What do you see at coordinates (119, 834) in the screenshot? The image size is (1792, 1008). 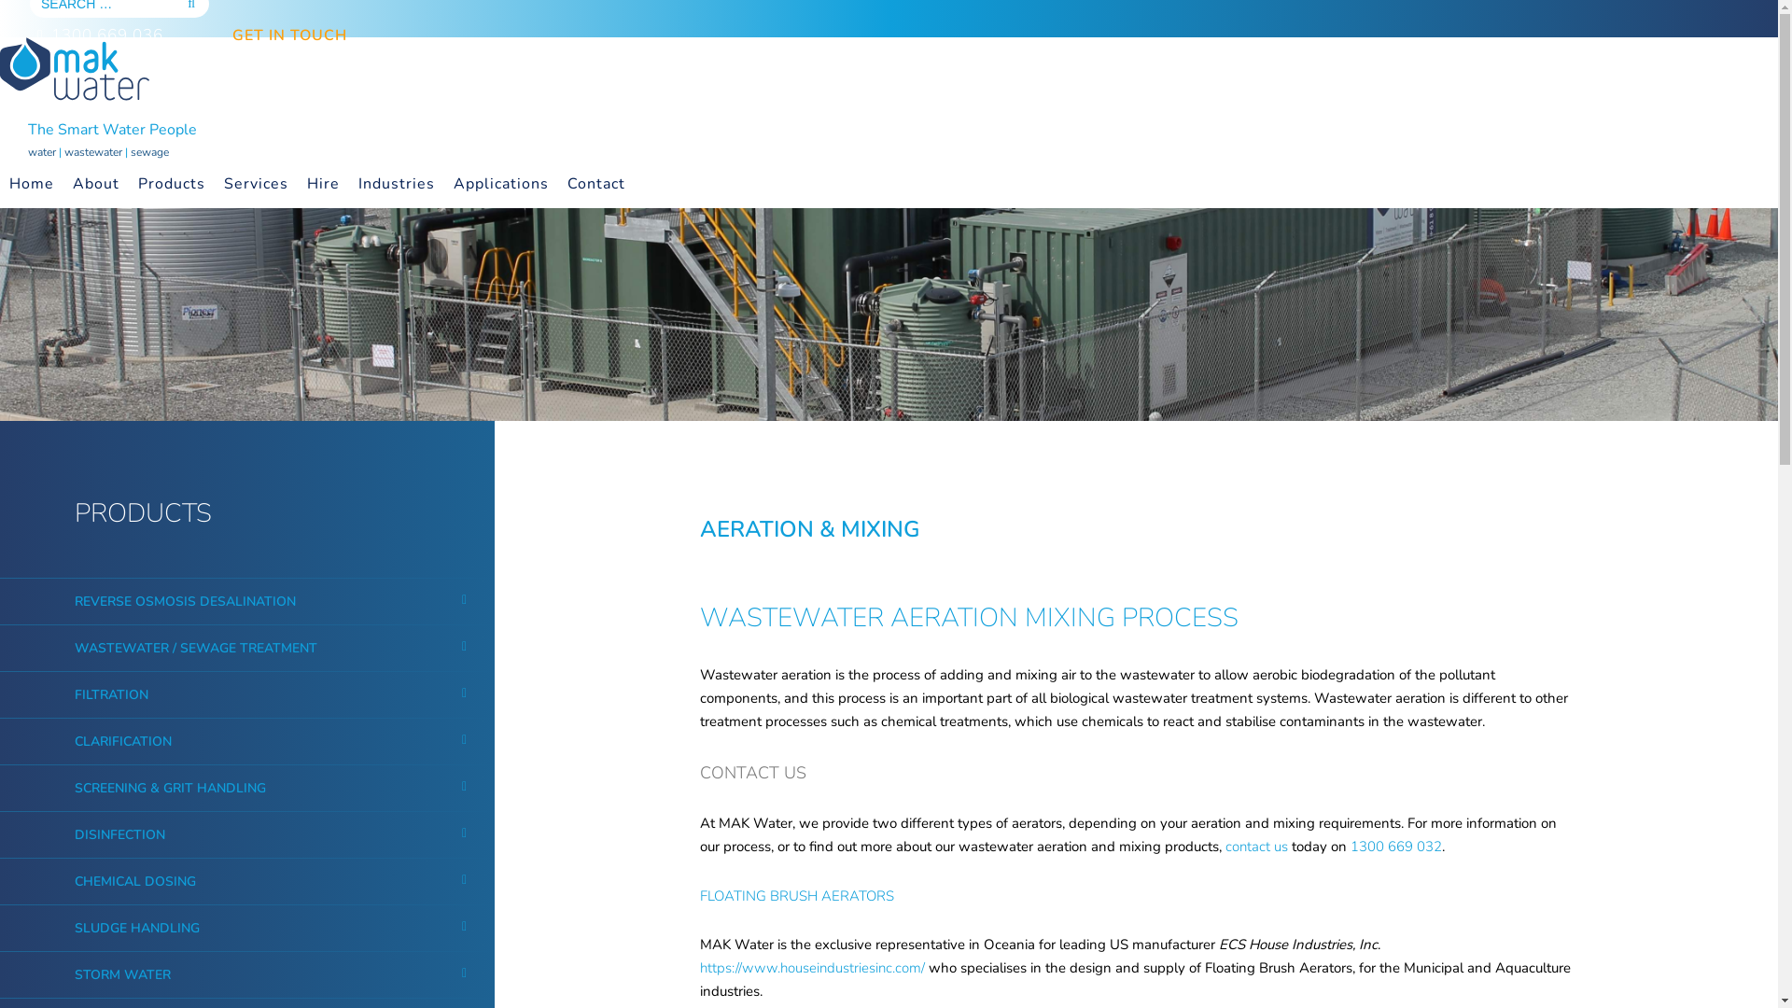 I see `DISINFECTION` at bounding box center [119, 834].